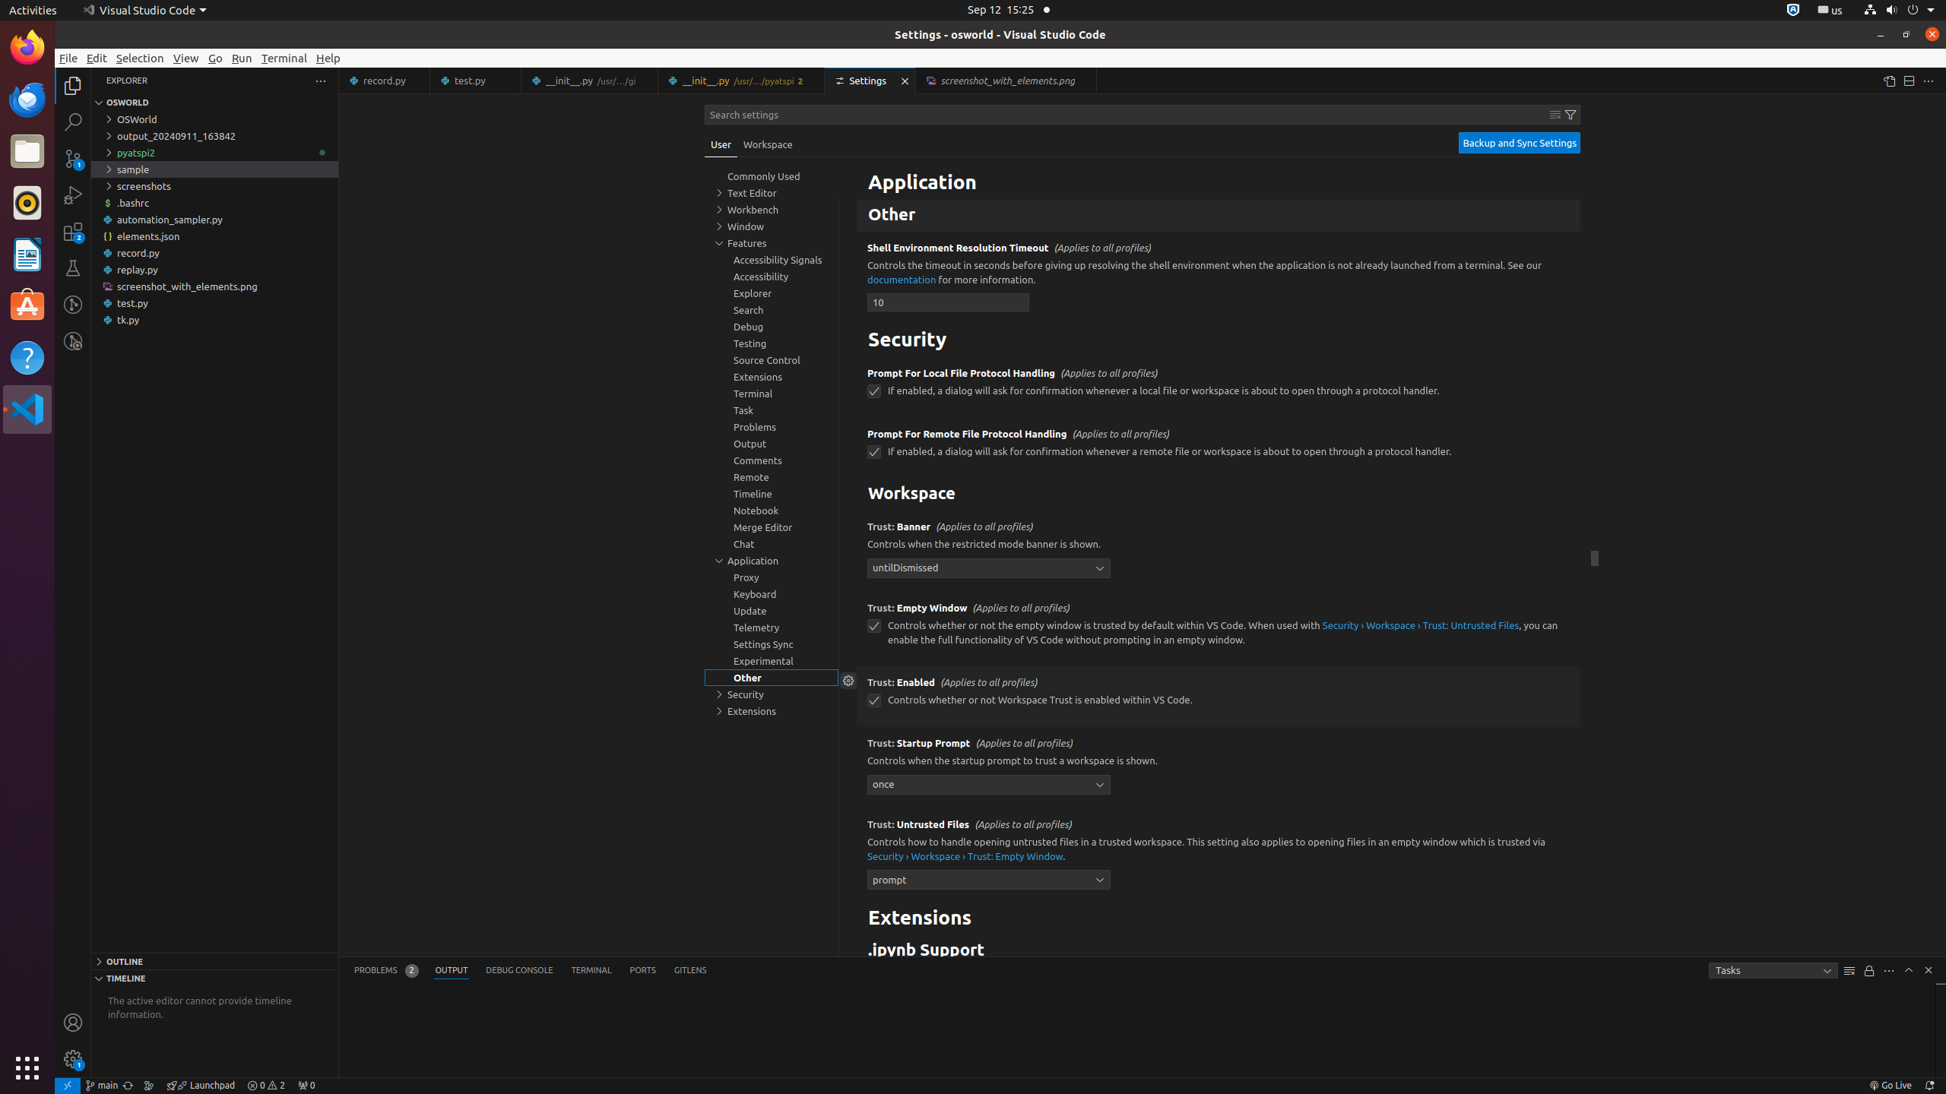 The height and width of the screenshot is (1094, 1946). What do you see at coordinates (1849, 971) in the screenshot?
I see `Clear Output` at bounding box center [1849, 971].